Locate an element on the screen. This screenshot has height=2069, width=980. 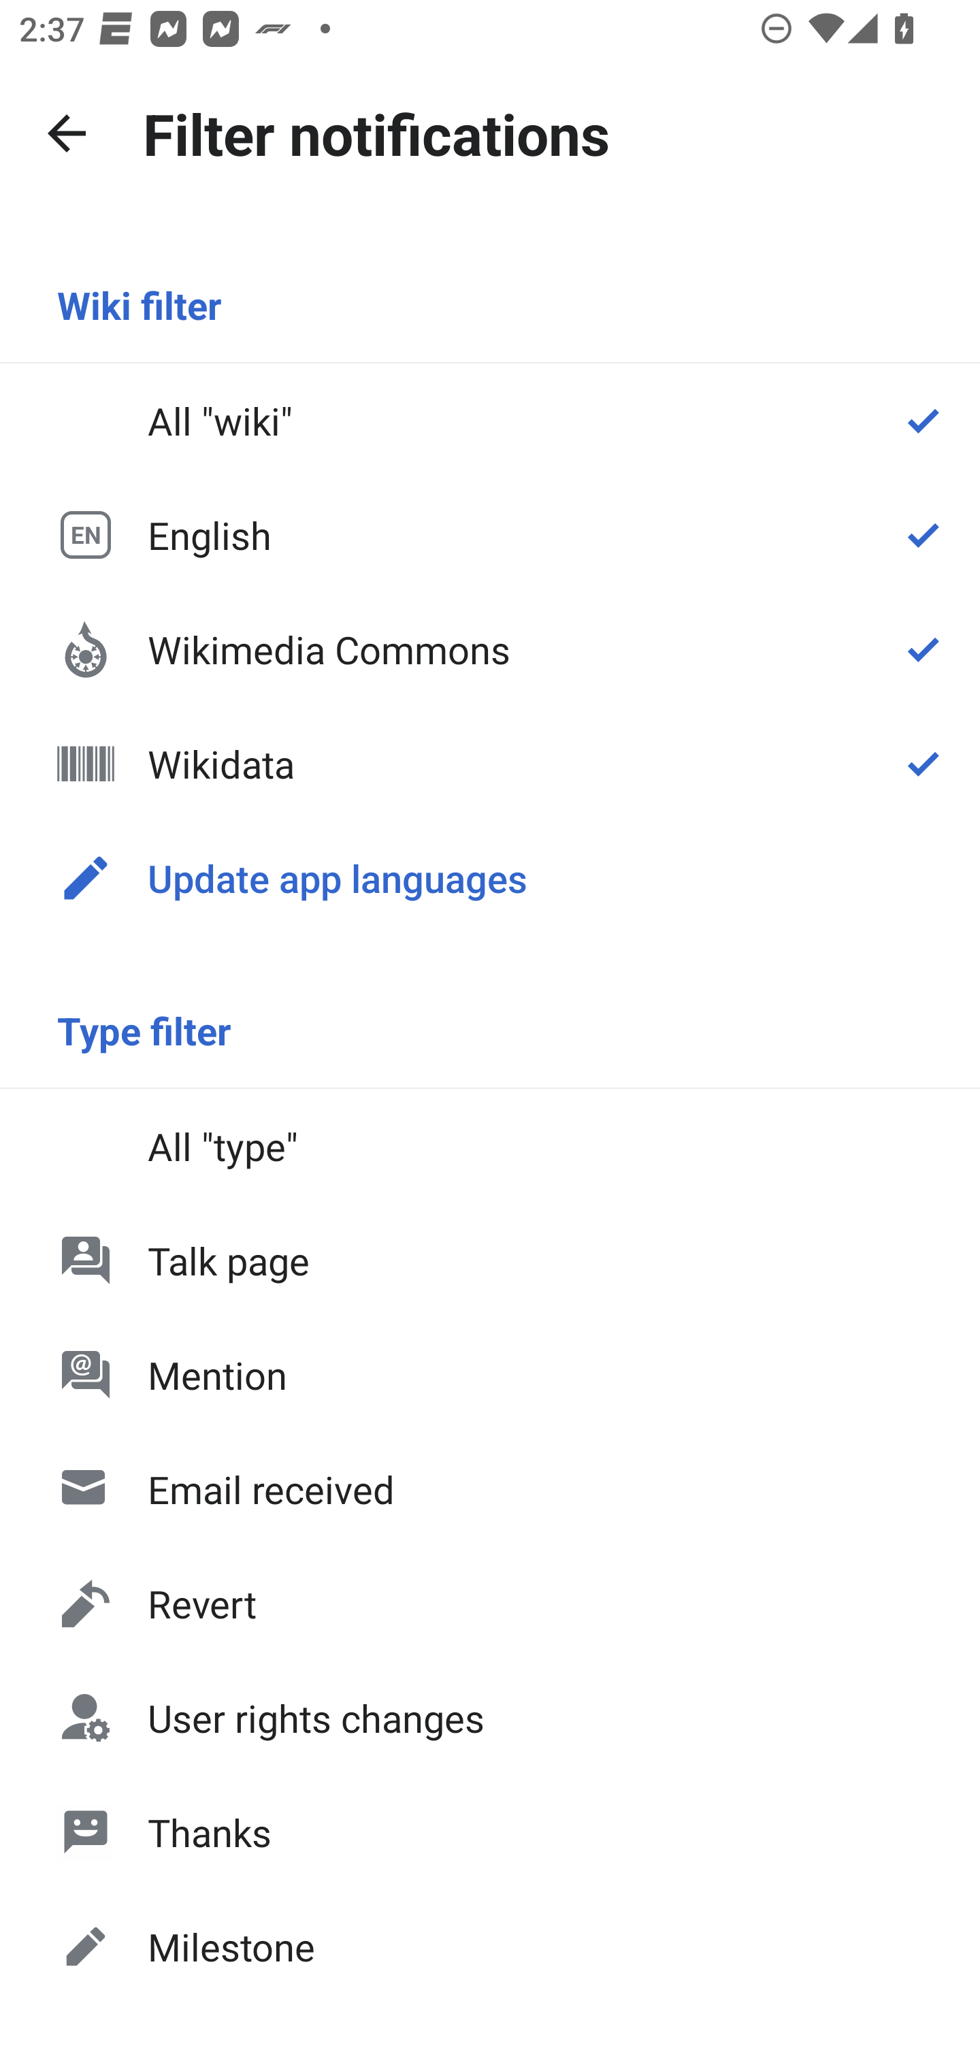
Milestone is located at coordinates (490, 1945).